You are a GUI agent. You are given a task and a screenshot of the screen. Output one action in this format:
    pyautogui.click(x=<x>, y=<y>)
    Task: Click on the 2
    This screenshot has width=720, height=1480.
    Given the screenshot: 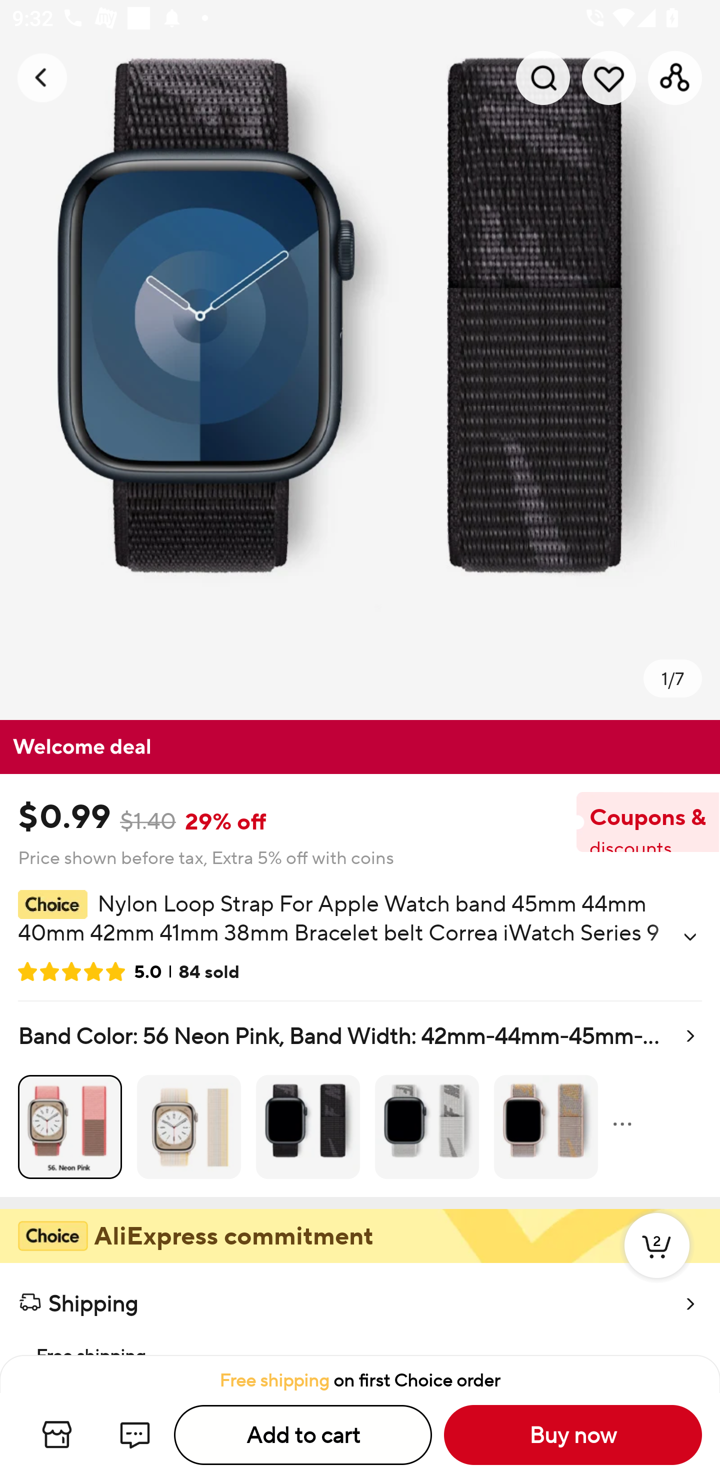 What is the action you would take?
    pyautogui.click(x=657, y=1263)
    